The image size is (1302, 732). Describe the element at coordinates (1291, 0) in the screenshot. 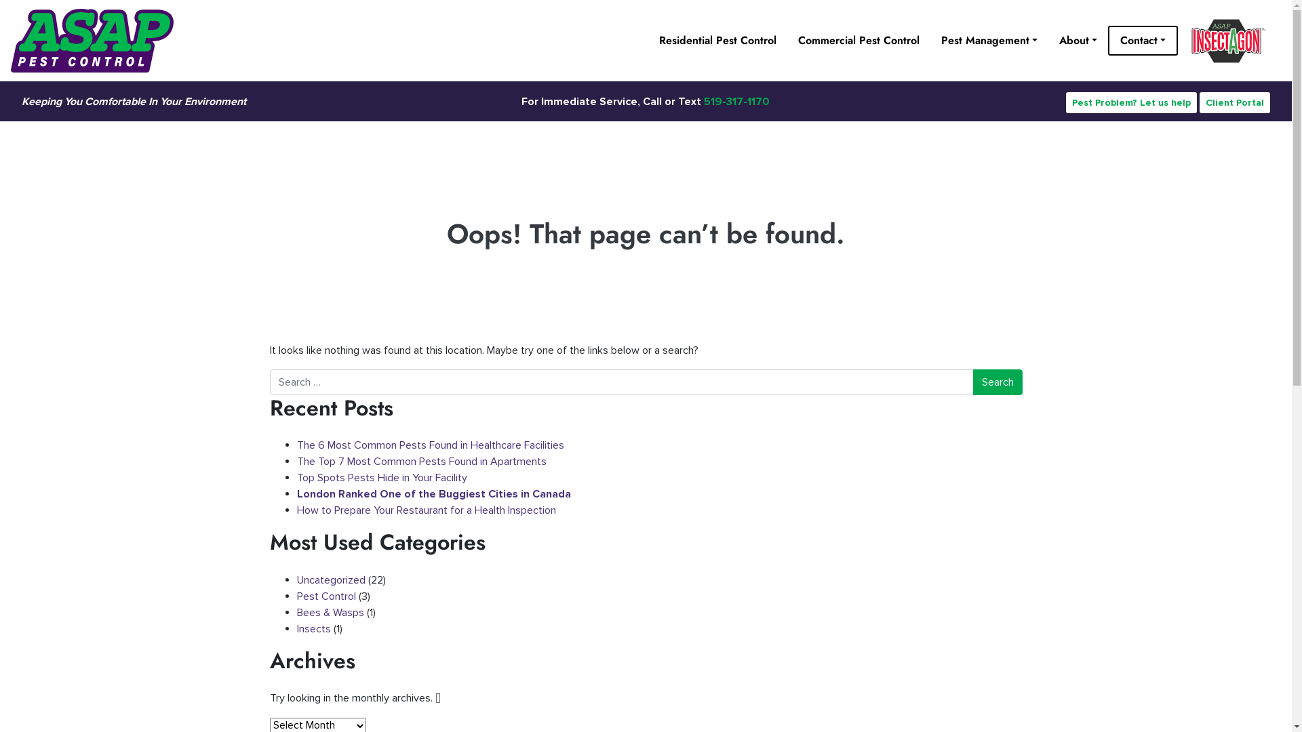

I see `Skip to content` at that location.